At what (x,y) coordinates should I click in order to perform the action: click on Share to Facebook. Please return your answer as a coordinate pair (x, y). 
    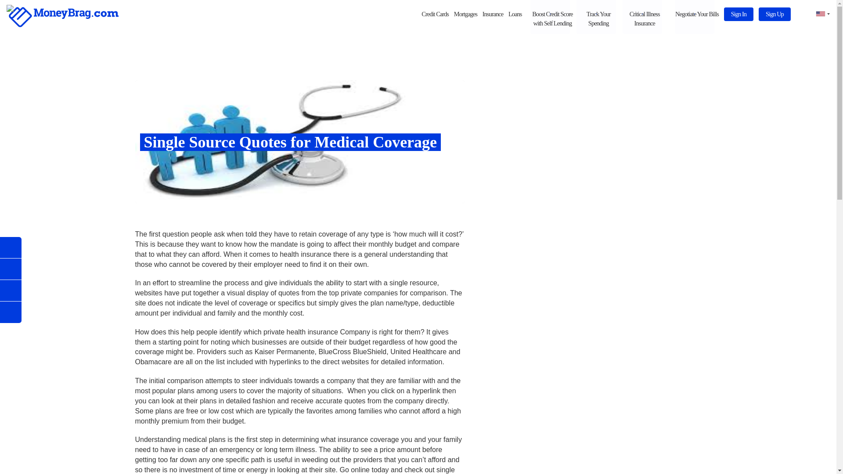
    Looking at the image, I should click on (11, 248).